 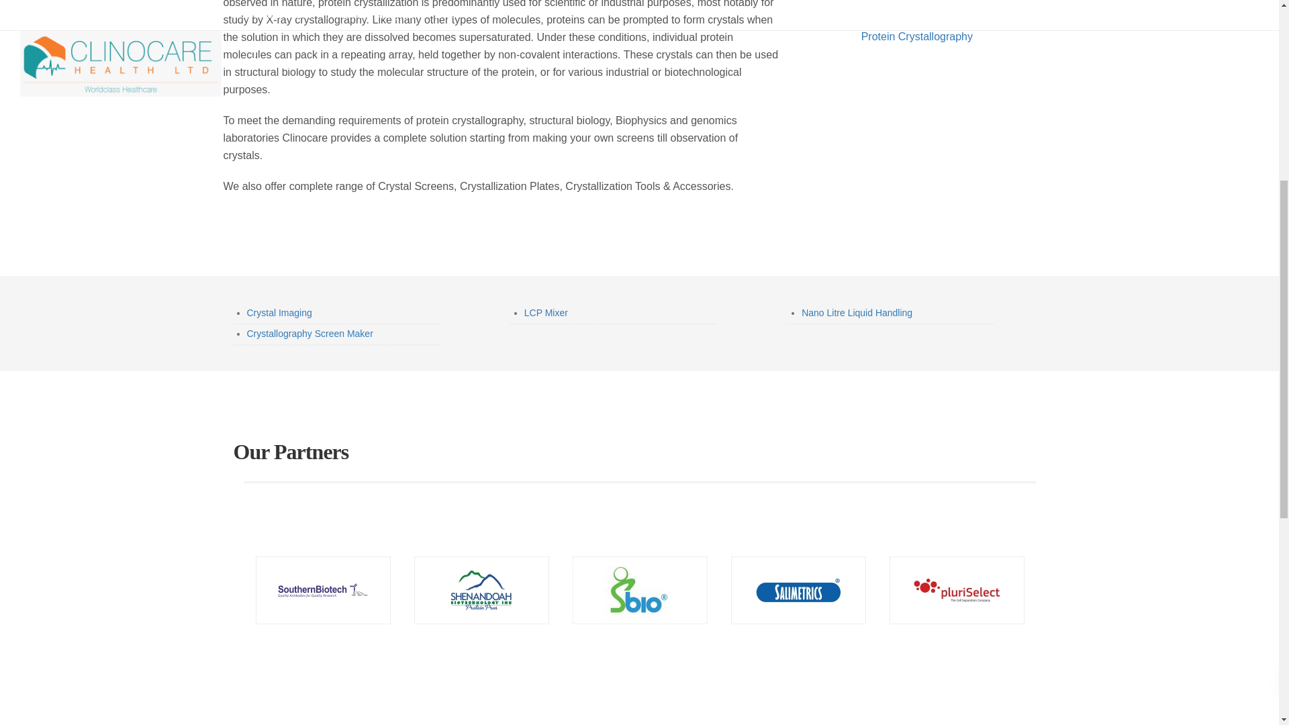 What do you see at coordinates (275, 98) in the screenshot?
I see `Discovery Research` at bounding box center [275, 98].